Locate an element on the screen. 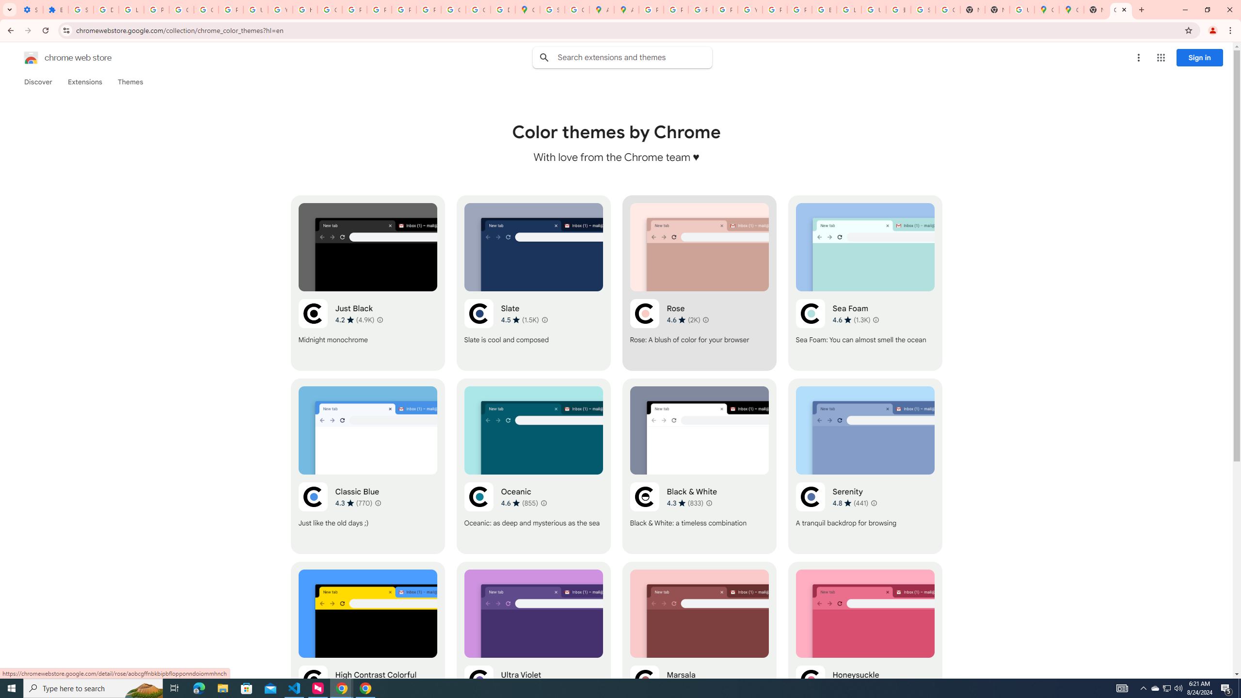  Sea Foam is located at coordinates (865, 283).